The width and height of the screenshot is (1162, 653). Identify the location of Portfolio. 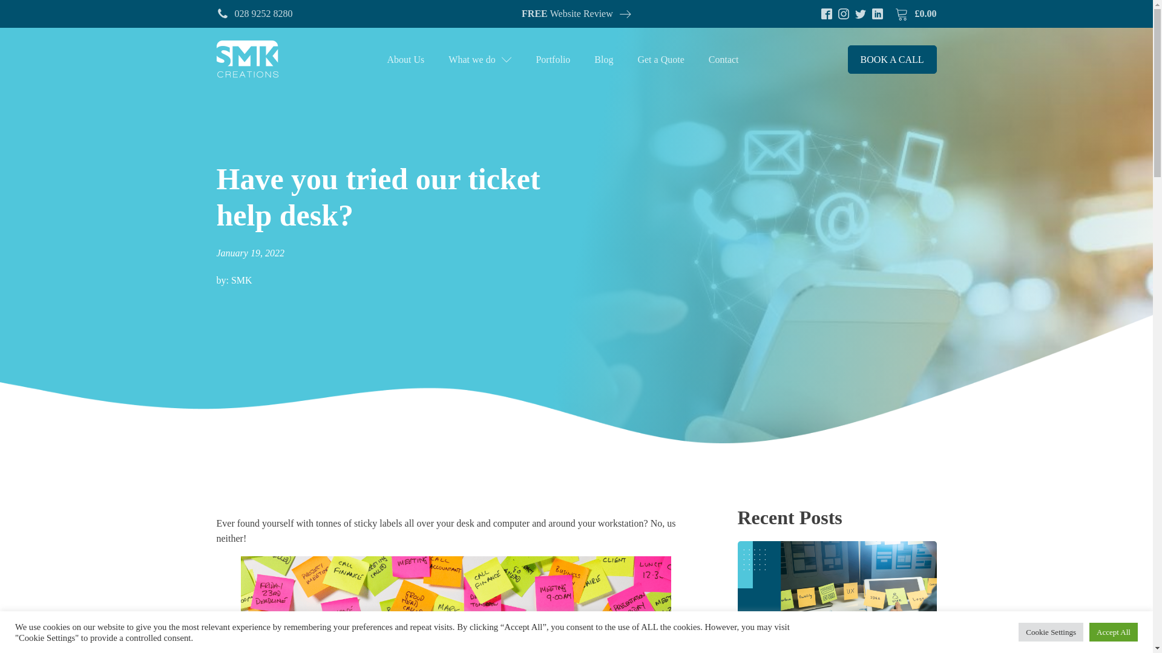
(553, 59).